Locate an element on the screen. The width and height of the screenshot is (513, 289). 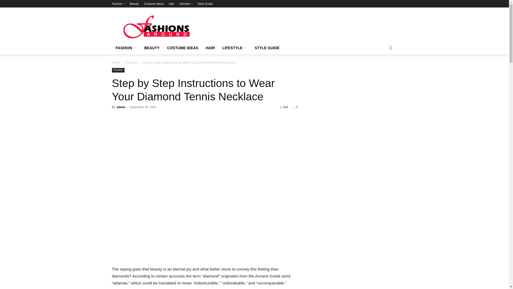
BEAUTY is located at coordinates (152, 48).